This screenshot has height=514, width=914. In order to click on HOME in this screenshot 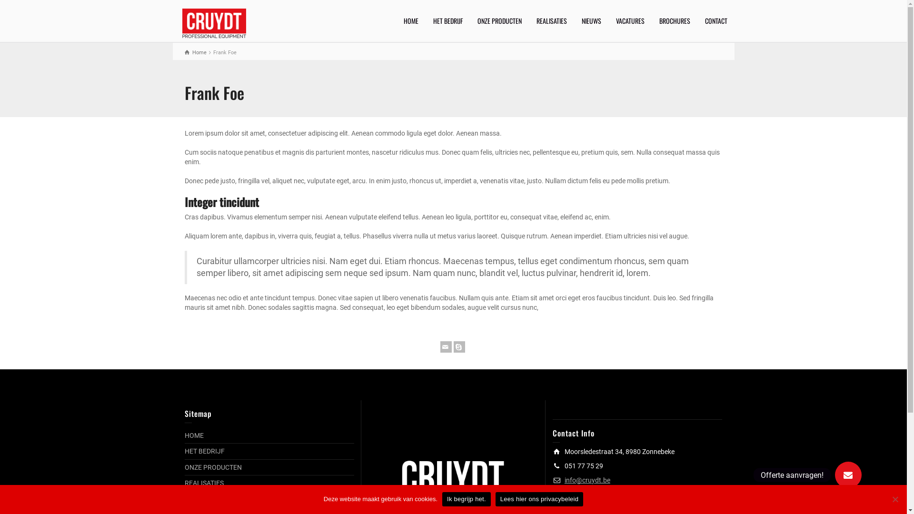, I will do `click(411, 21)`.